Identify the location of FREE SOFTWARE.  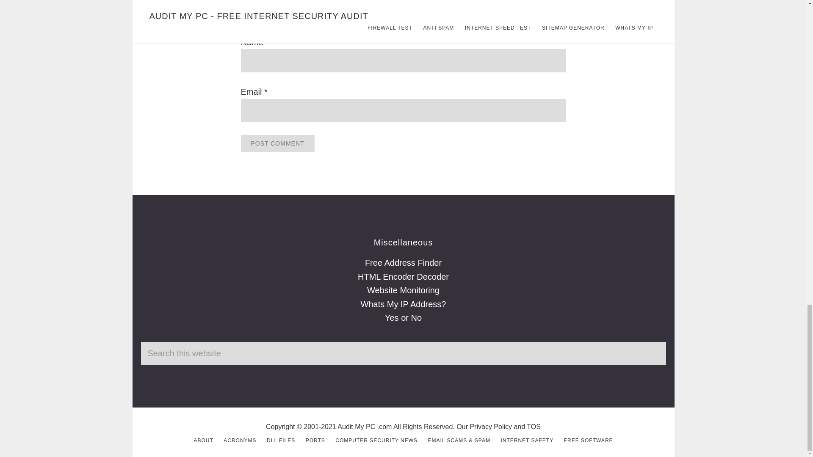
(589, 440).